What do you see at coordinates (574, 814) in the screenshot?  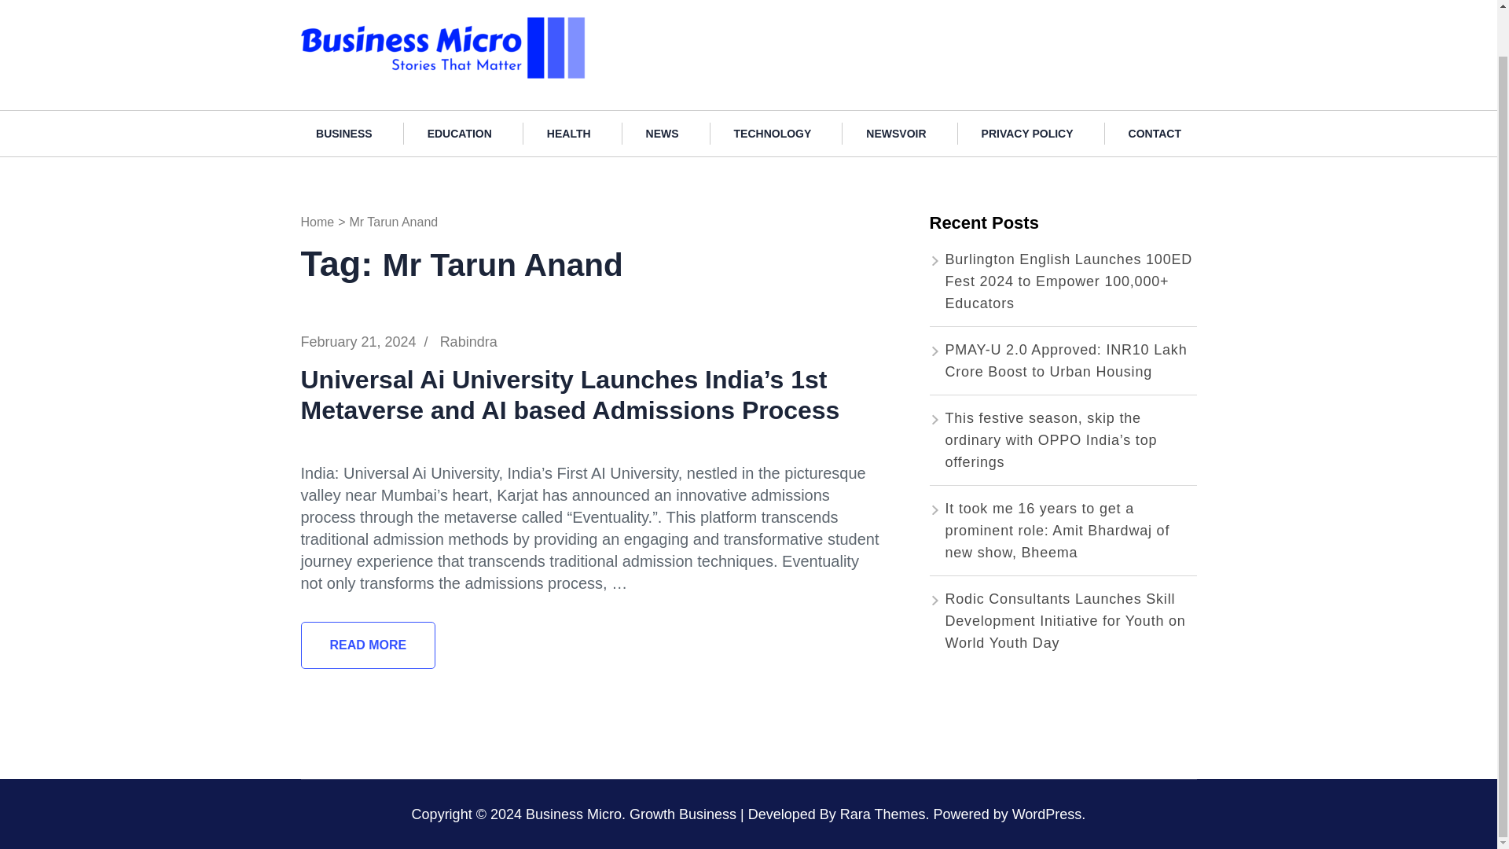 I see `Business Micro` at bounding box center [574, 814].